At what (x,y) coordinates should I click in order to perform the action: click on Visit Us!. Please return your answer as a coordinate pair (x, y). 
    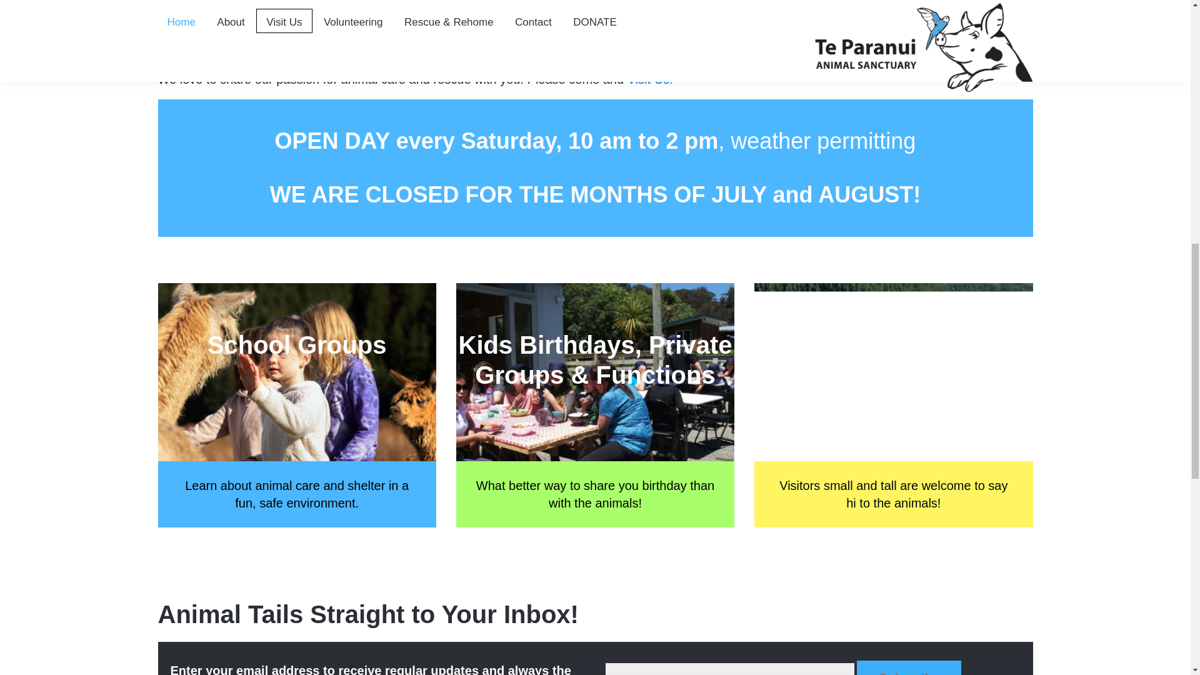
    Looking at the image, I should click on (650, 79).